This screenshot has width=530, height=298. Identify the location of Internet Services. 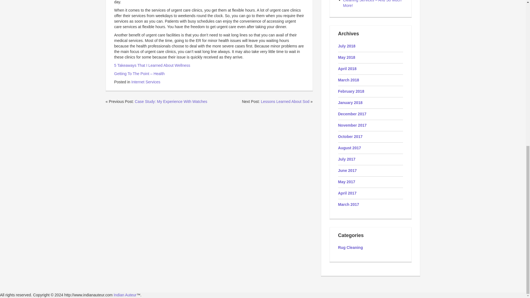
(146, 82).